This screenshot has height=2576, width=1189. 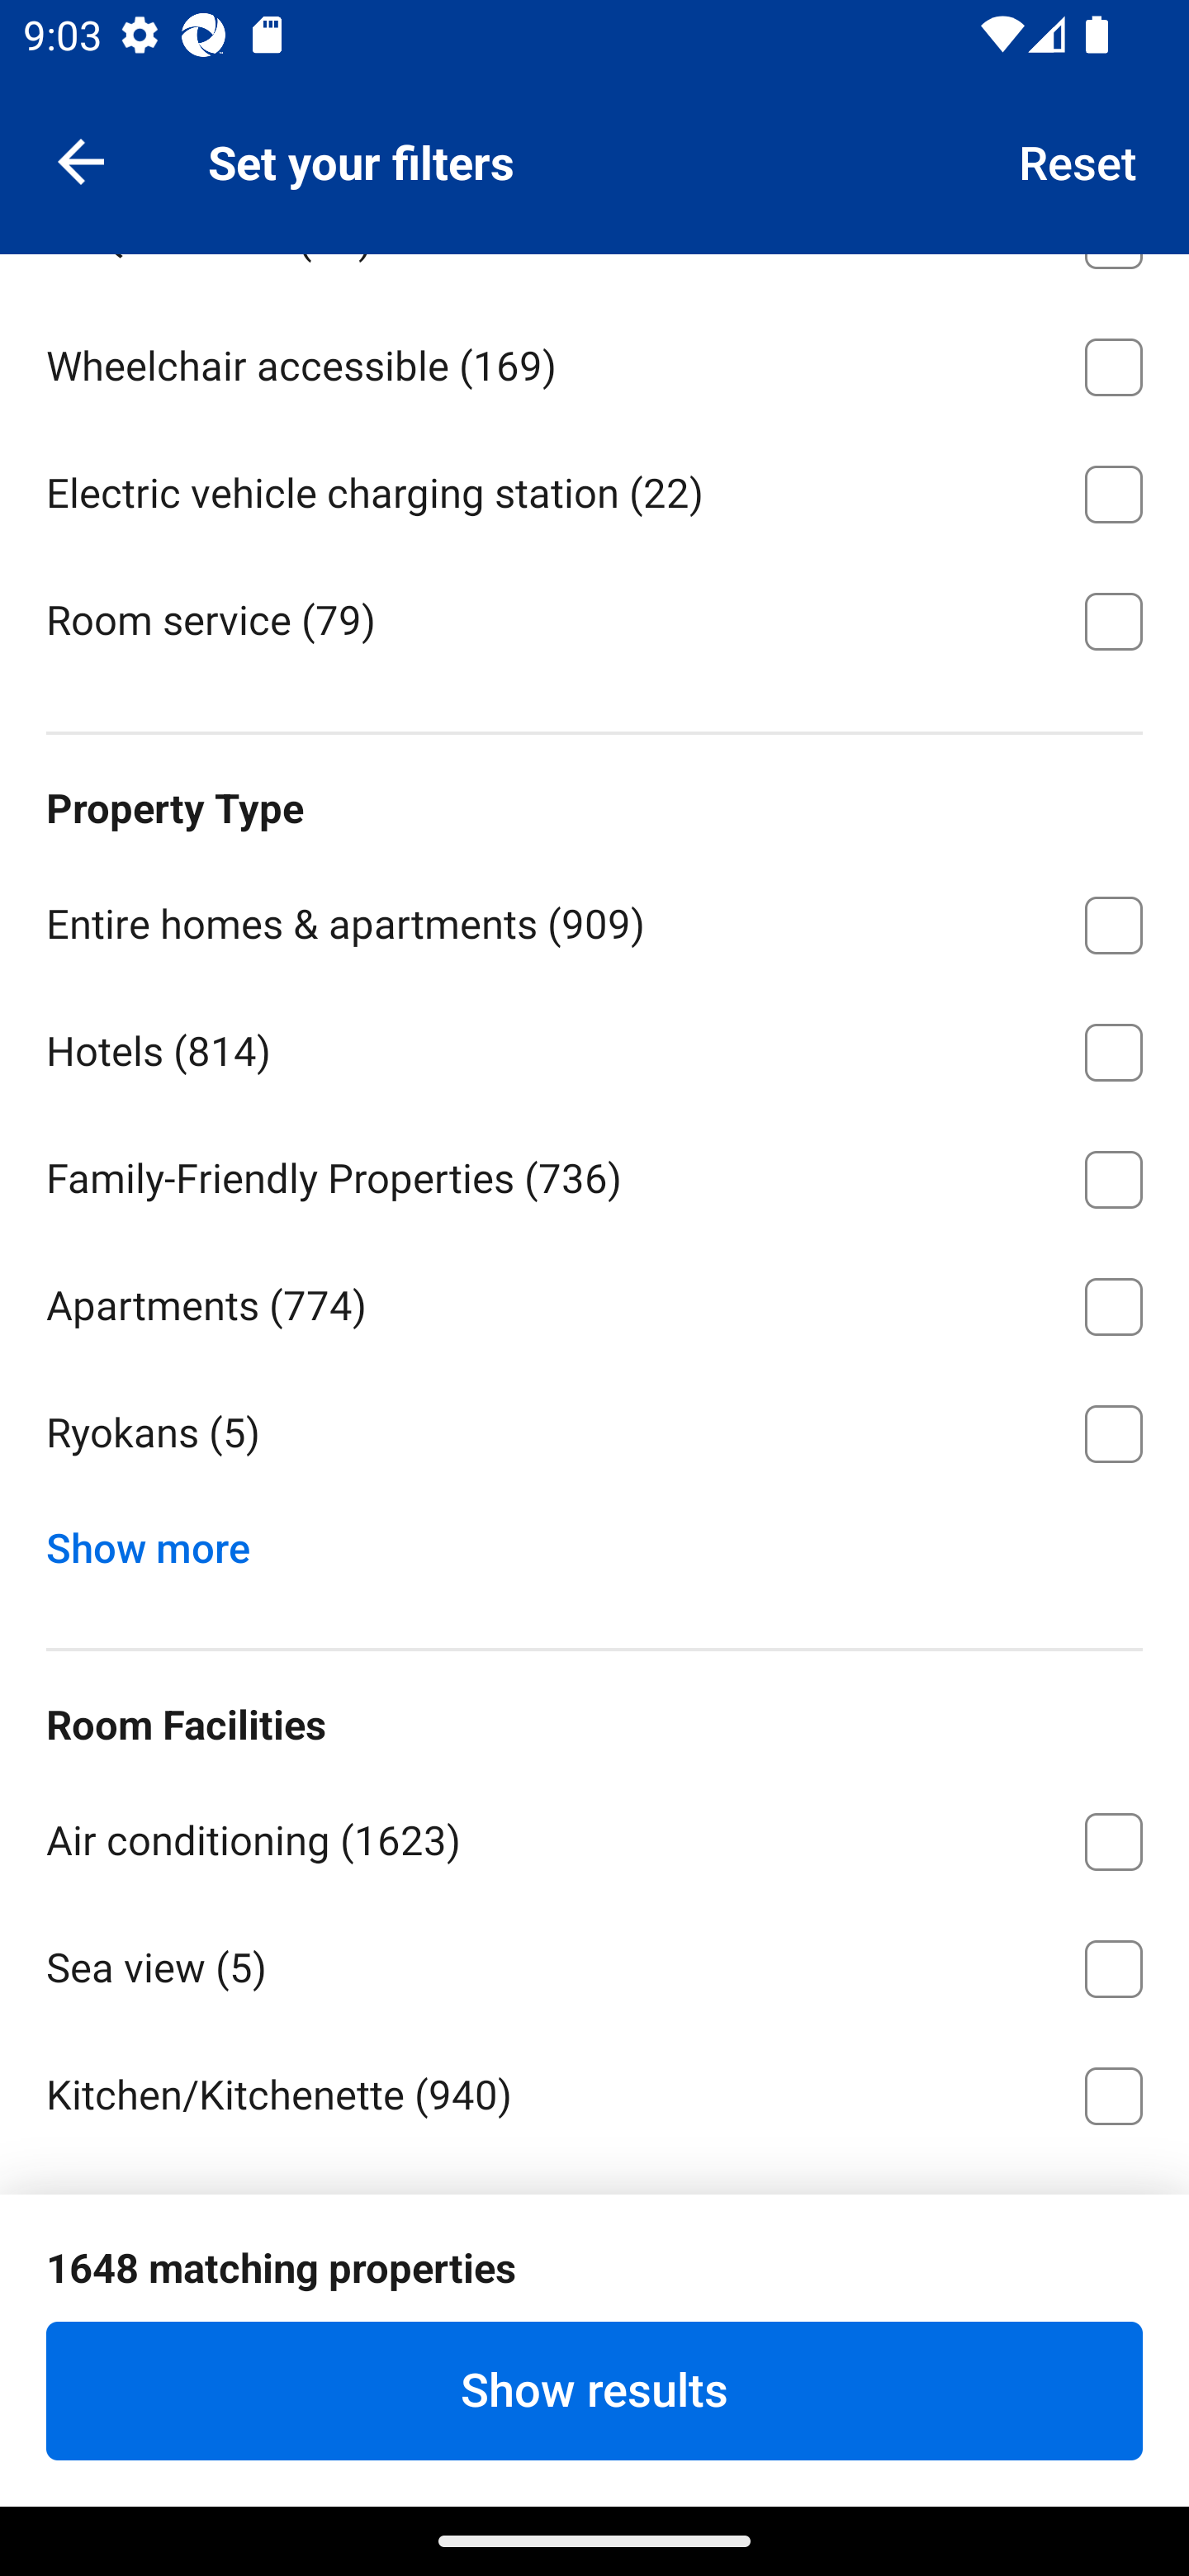 What do you see at coordinates (594, 1172) in the screenshot?
I see `Family-Friendly Properties ⁦(736)` at bounding box center [594, 1172].